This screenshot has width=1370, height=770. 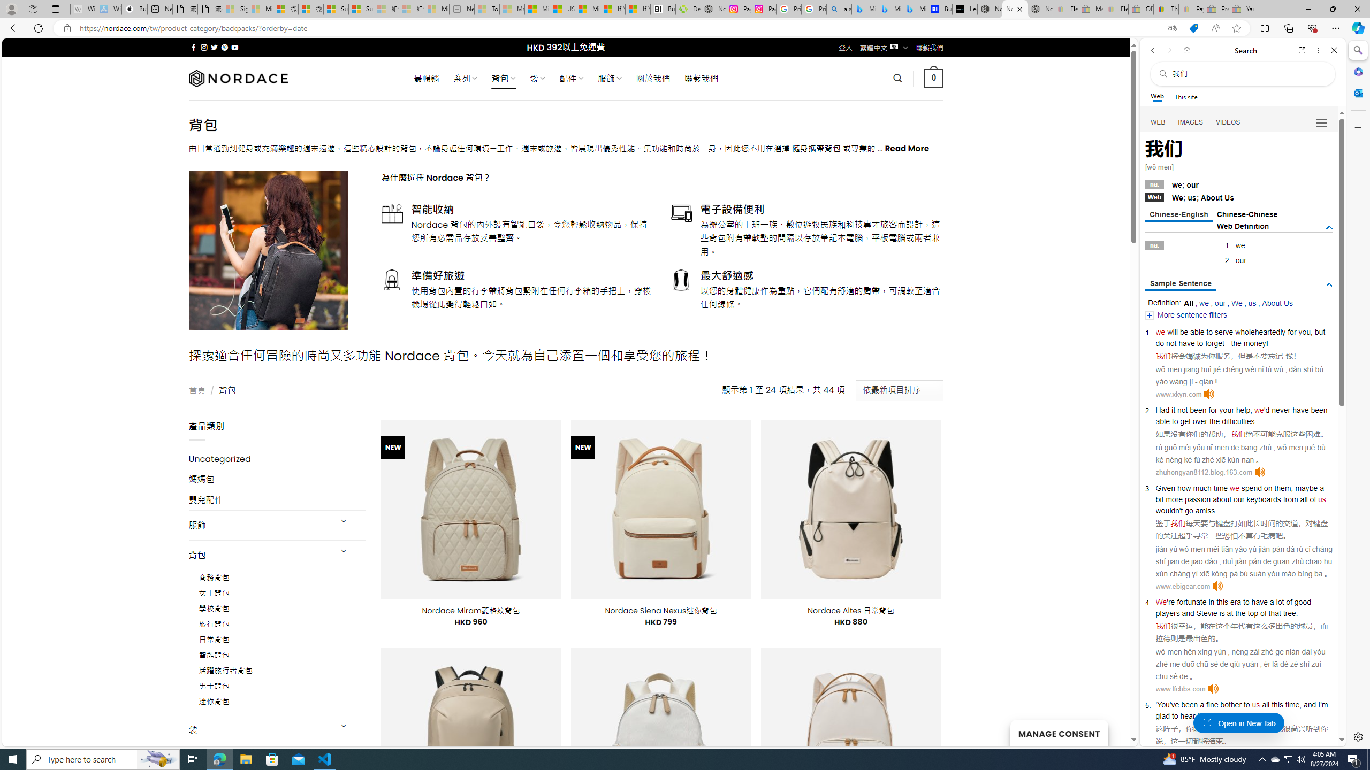 I want to click on Follow on Instagram, so click(x=204, y=47).